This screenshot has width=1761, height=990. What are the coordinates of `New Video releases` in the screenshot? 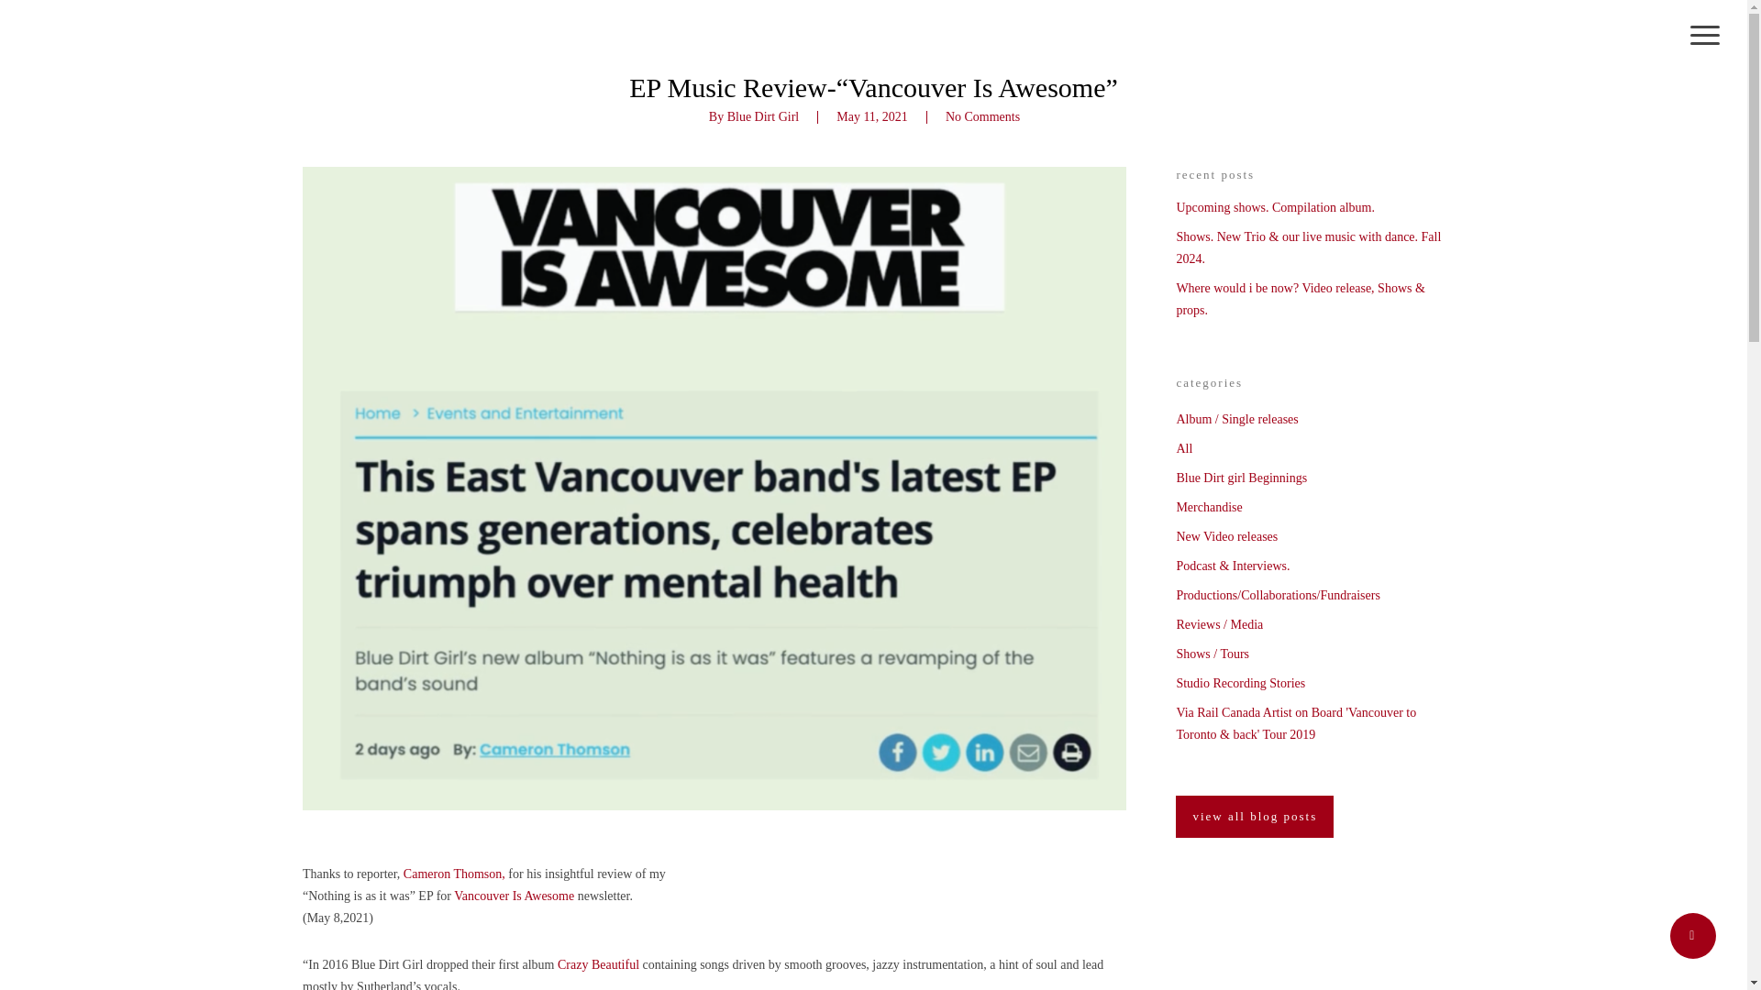 It's located at (1310, 537).